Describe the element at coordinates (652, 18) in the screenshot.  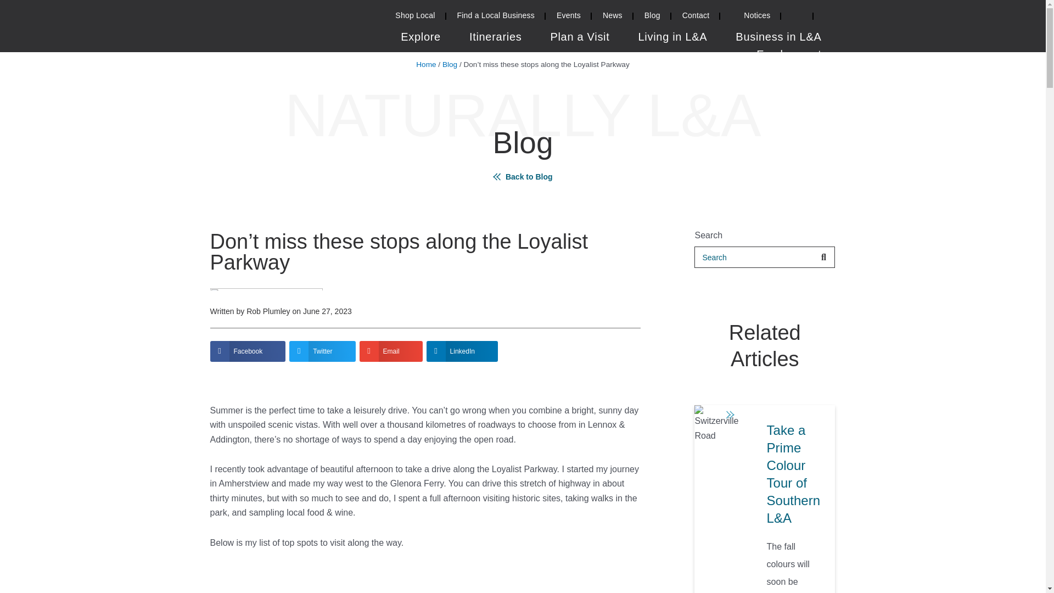
I see `Blog` at that location.